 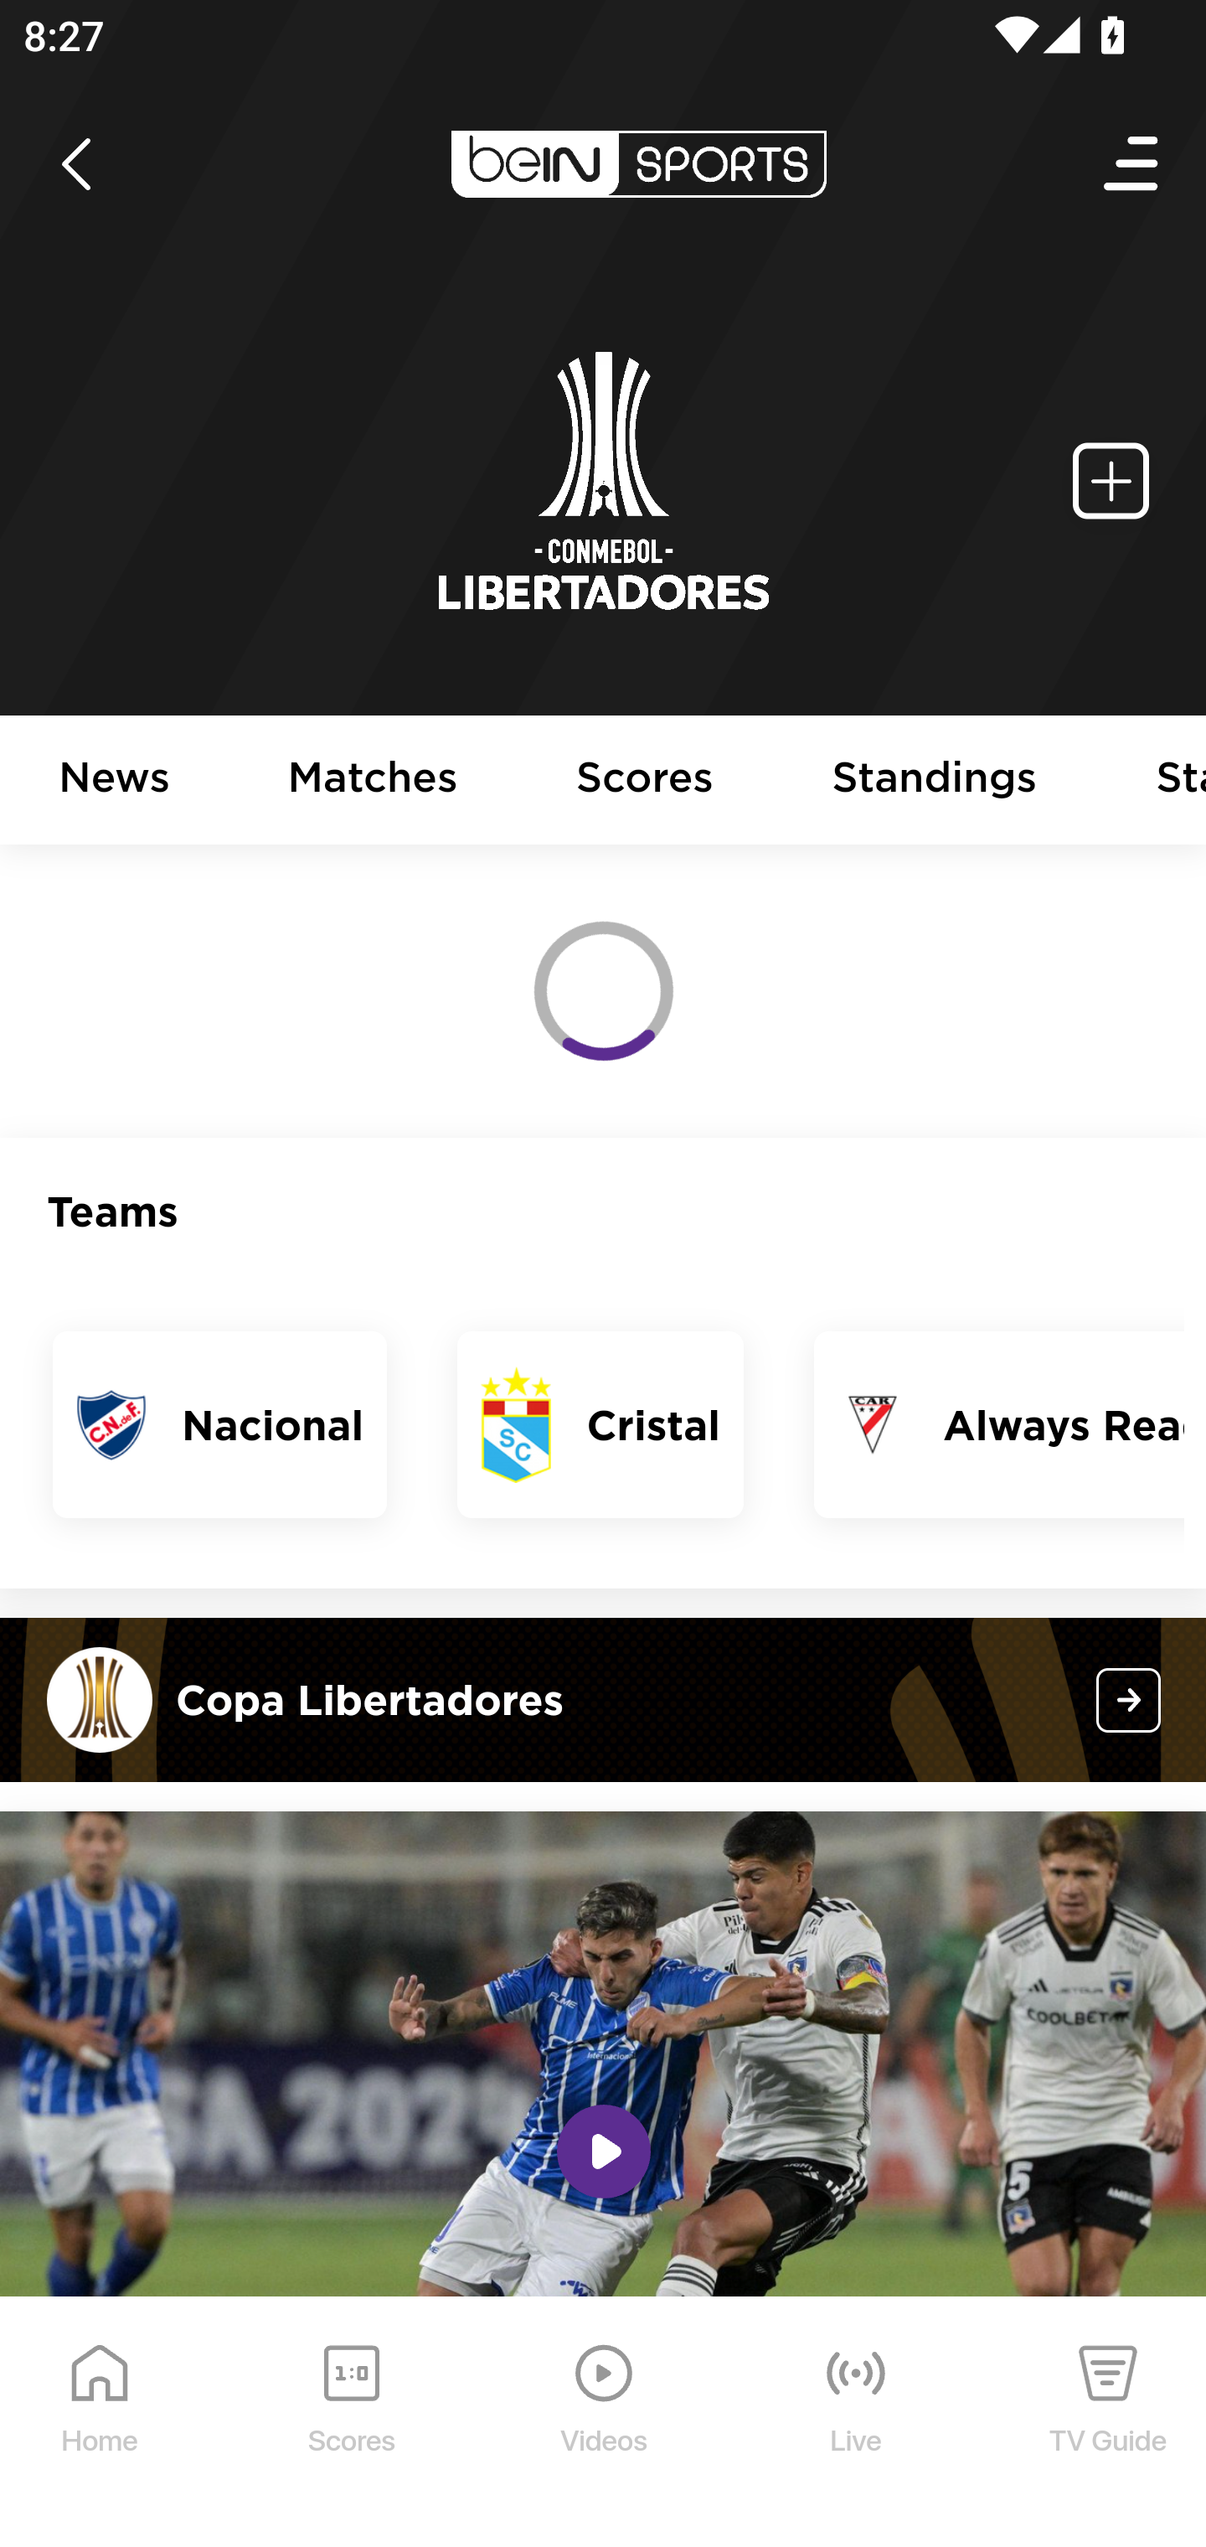 I want to click on TV Guide TV Guide Icon TV Guide, so click(x=1109, y=2423).